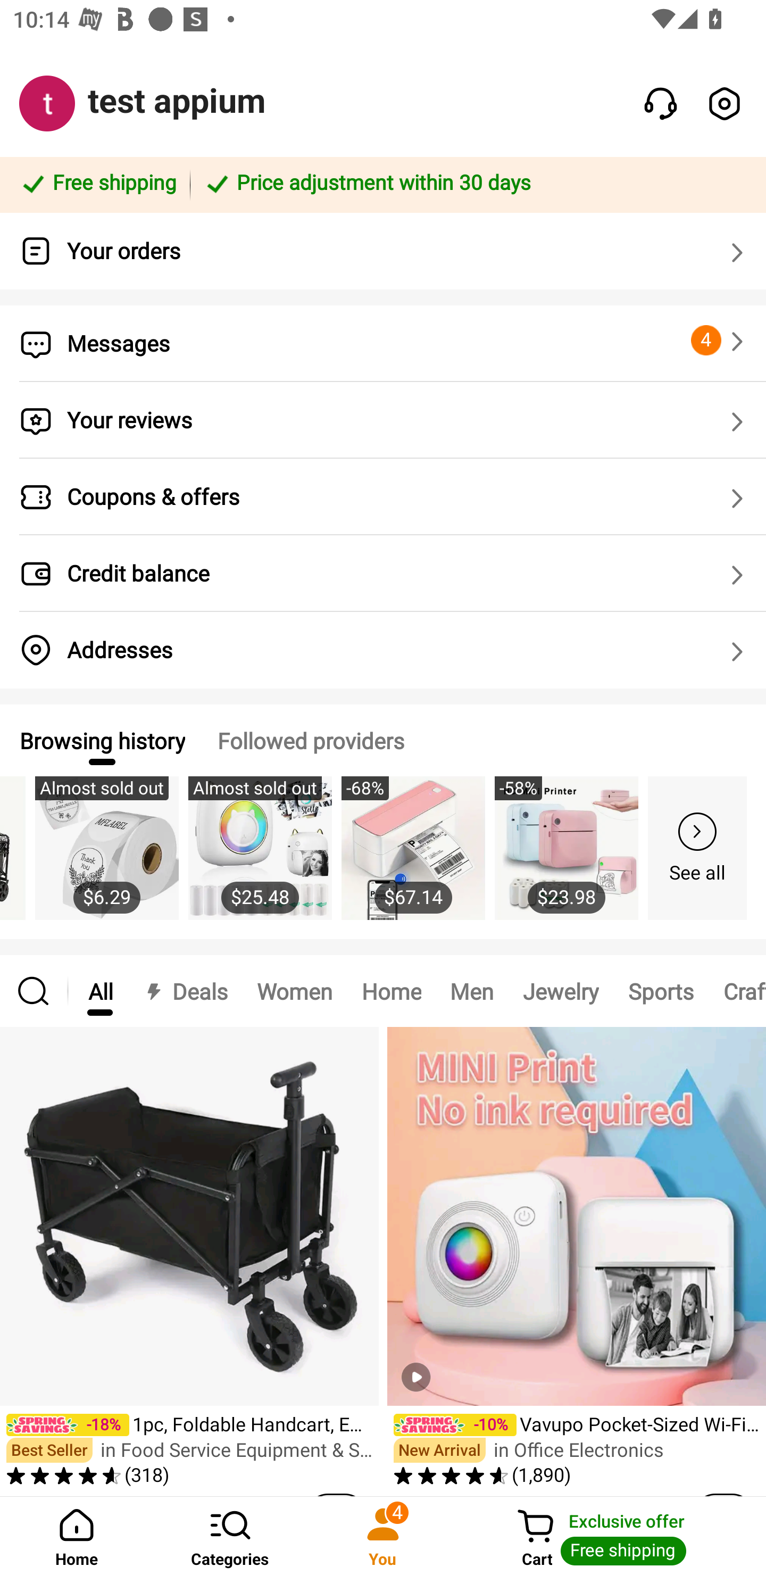  What do you see at coordinates (102, 740) in the screenshot?
I see `Browsing history` at bounding box center [102, 740].